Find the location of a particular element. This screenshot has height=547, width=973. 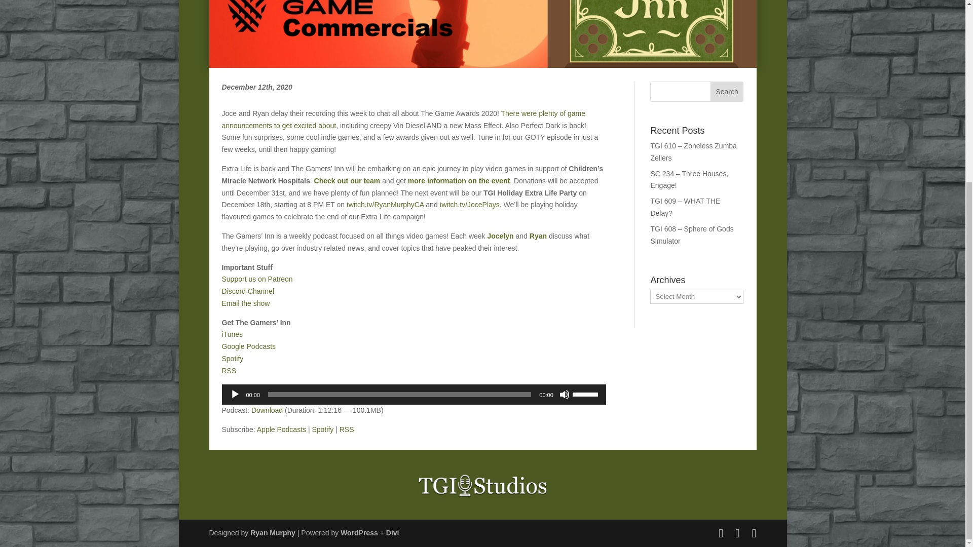

Google Podcasts is located at coordinates (249, 346).